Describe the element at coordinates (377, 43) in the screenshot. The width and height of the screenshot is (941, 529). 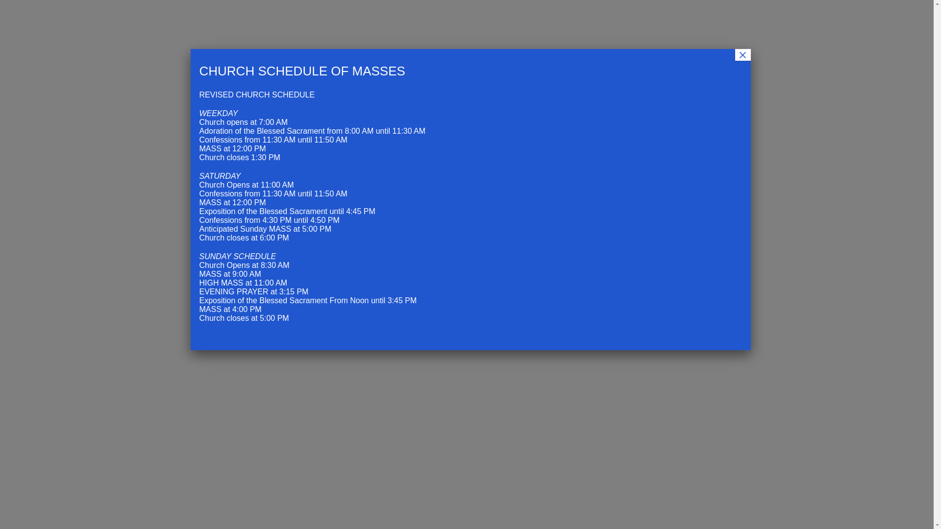
I see `EDUCATION` at that location.